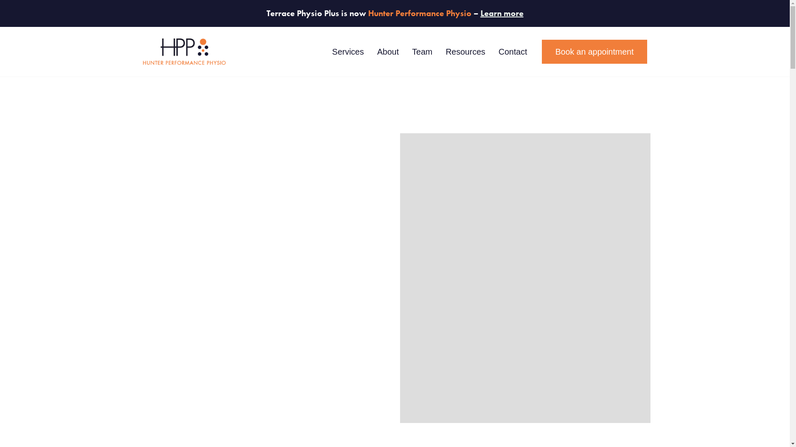 This screenshot has width=796, height=447. Describe the element at coordinates (422, 52) in the screenshot. I see `Team` at that location.